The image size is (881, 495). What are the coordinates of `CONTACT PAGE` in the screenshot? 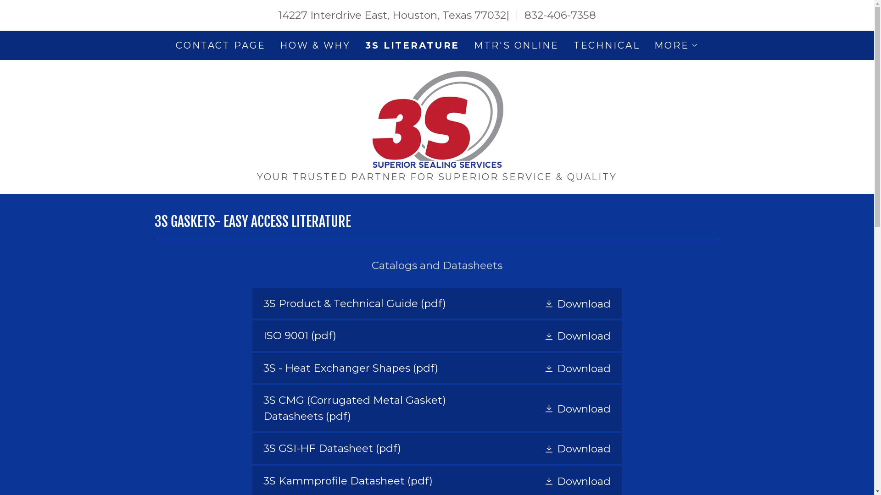 It's located at (220, 45).